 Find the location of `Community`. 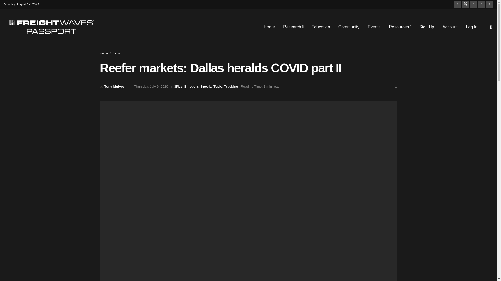

Community is located at coordinates (349, 27).